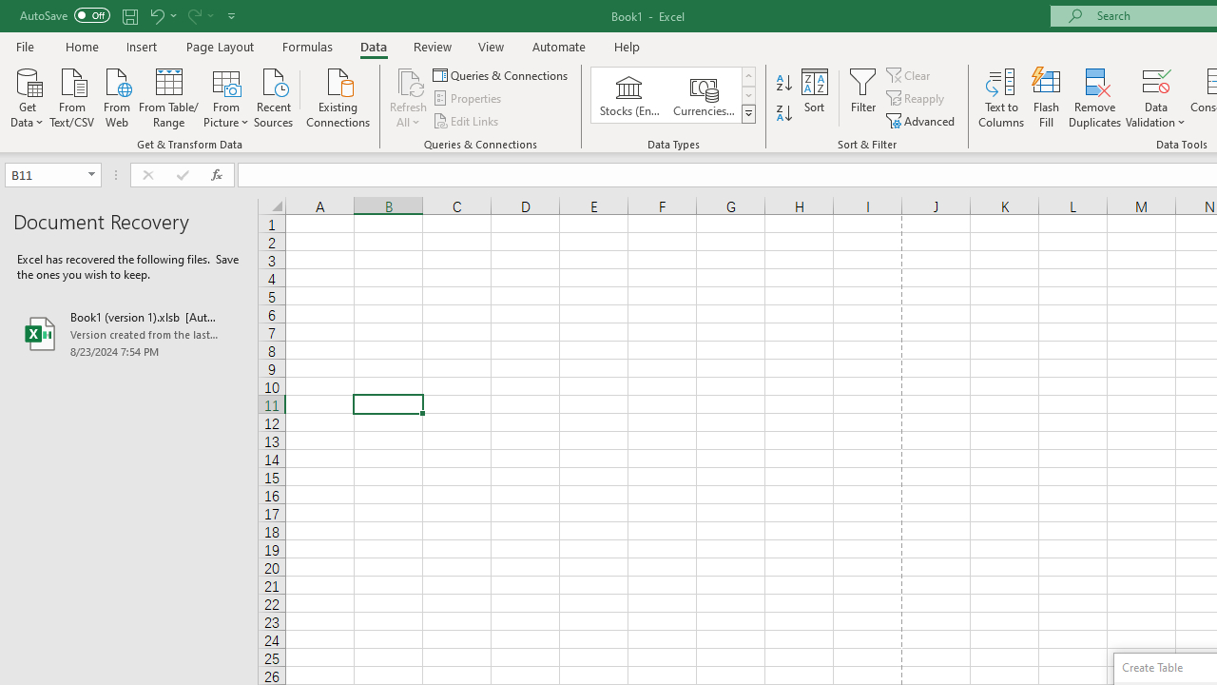 This screenshot has height=685, width=1217. I want to click on Advanced..., so click(922, 120).